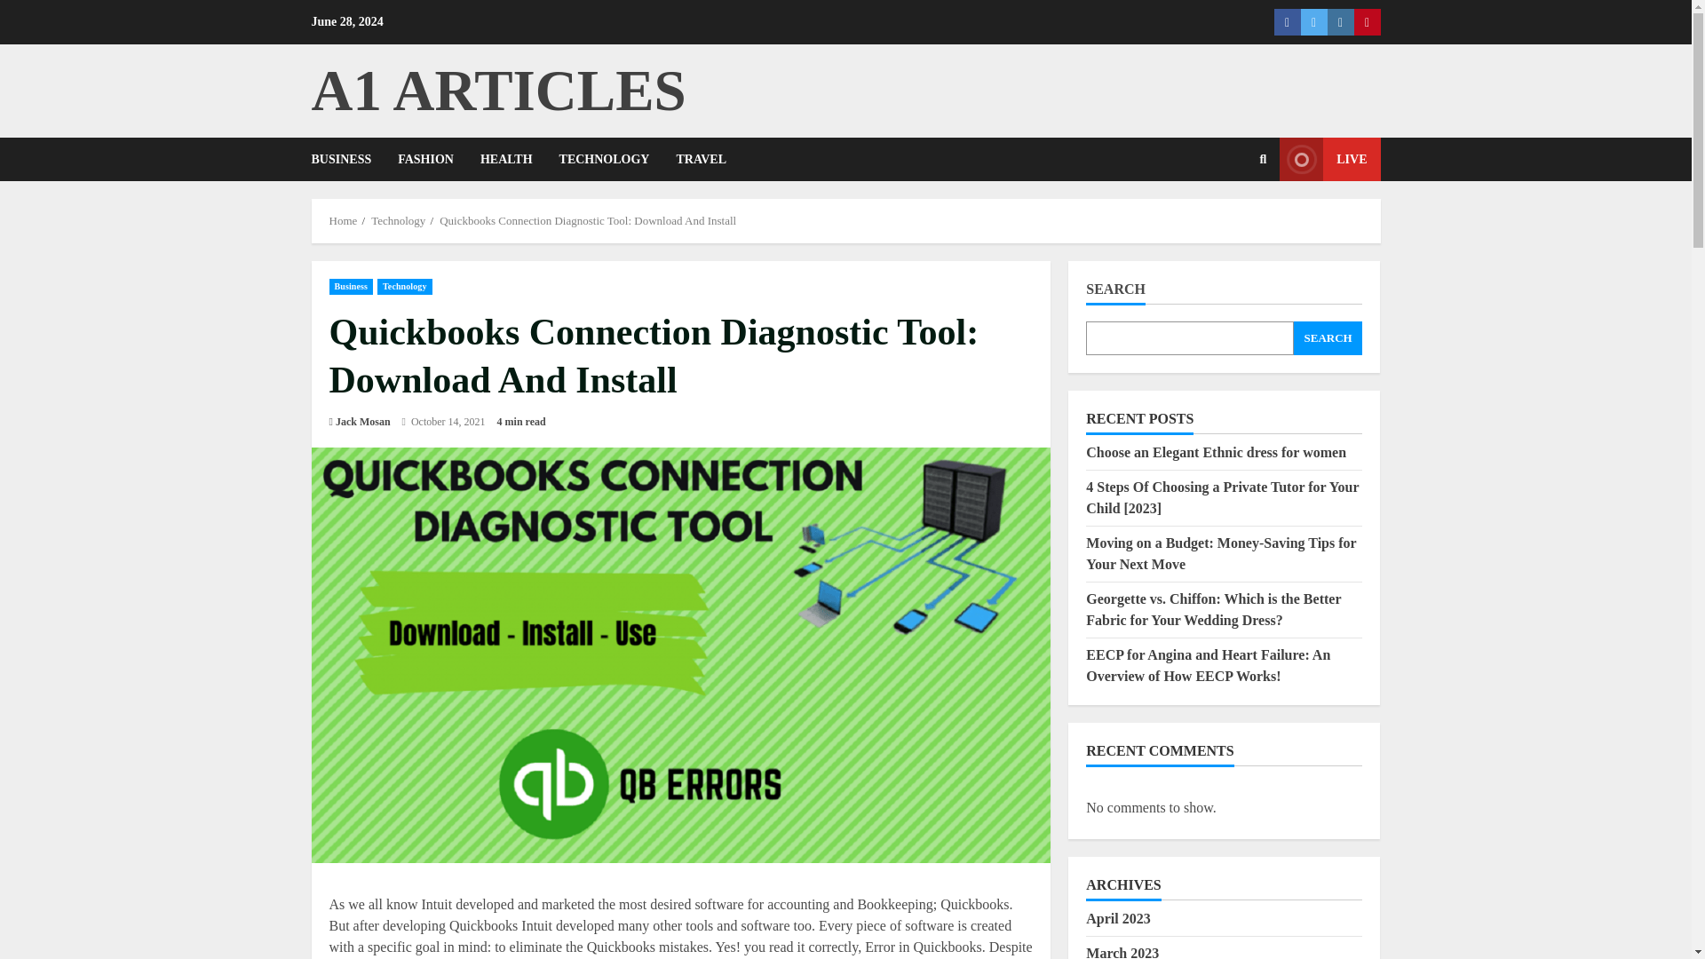 Image resolution: width=1705 pixels, height=959 pixels. I want to click on Technology, so click(398, 220).